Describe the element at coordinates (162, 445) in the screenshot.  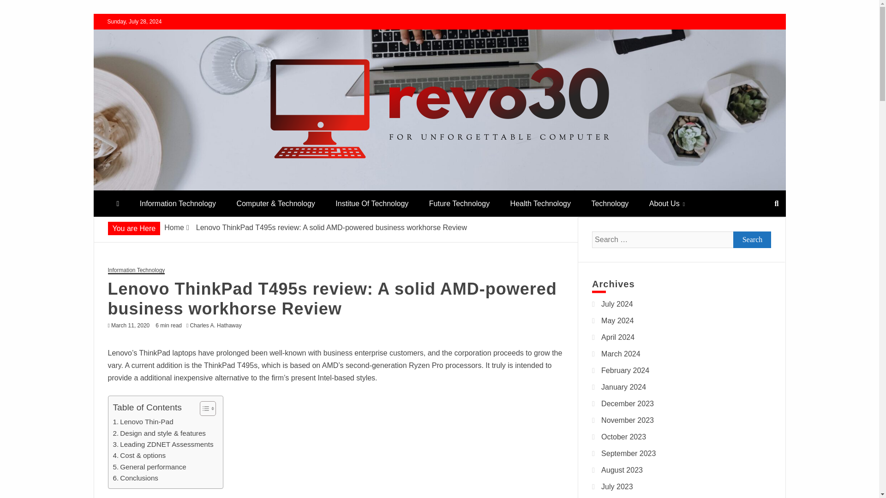
I see `Leading ZDNET Assessments` at that location.